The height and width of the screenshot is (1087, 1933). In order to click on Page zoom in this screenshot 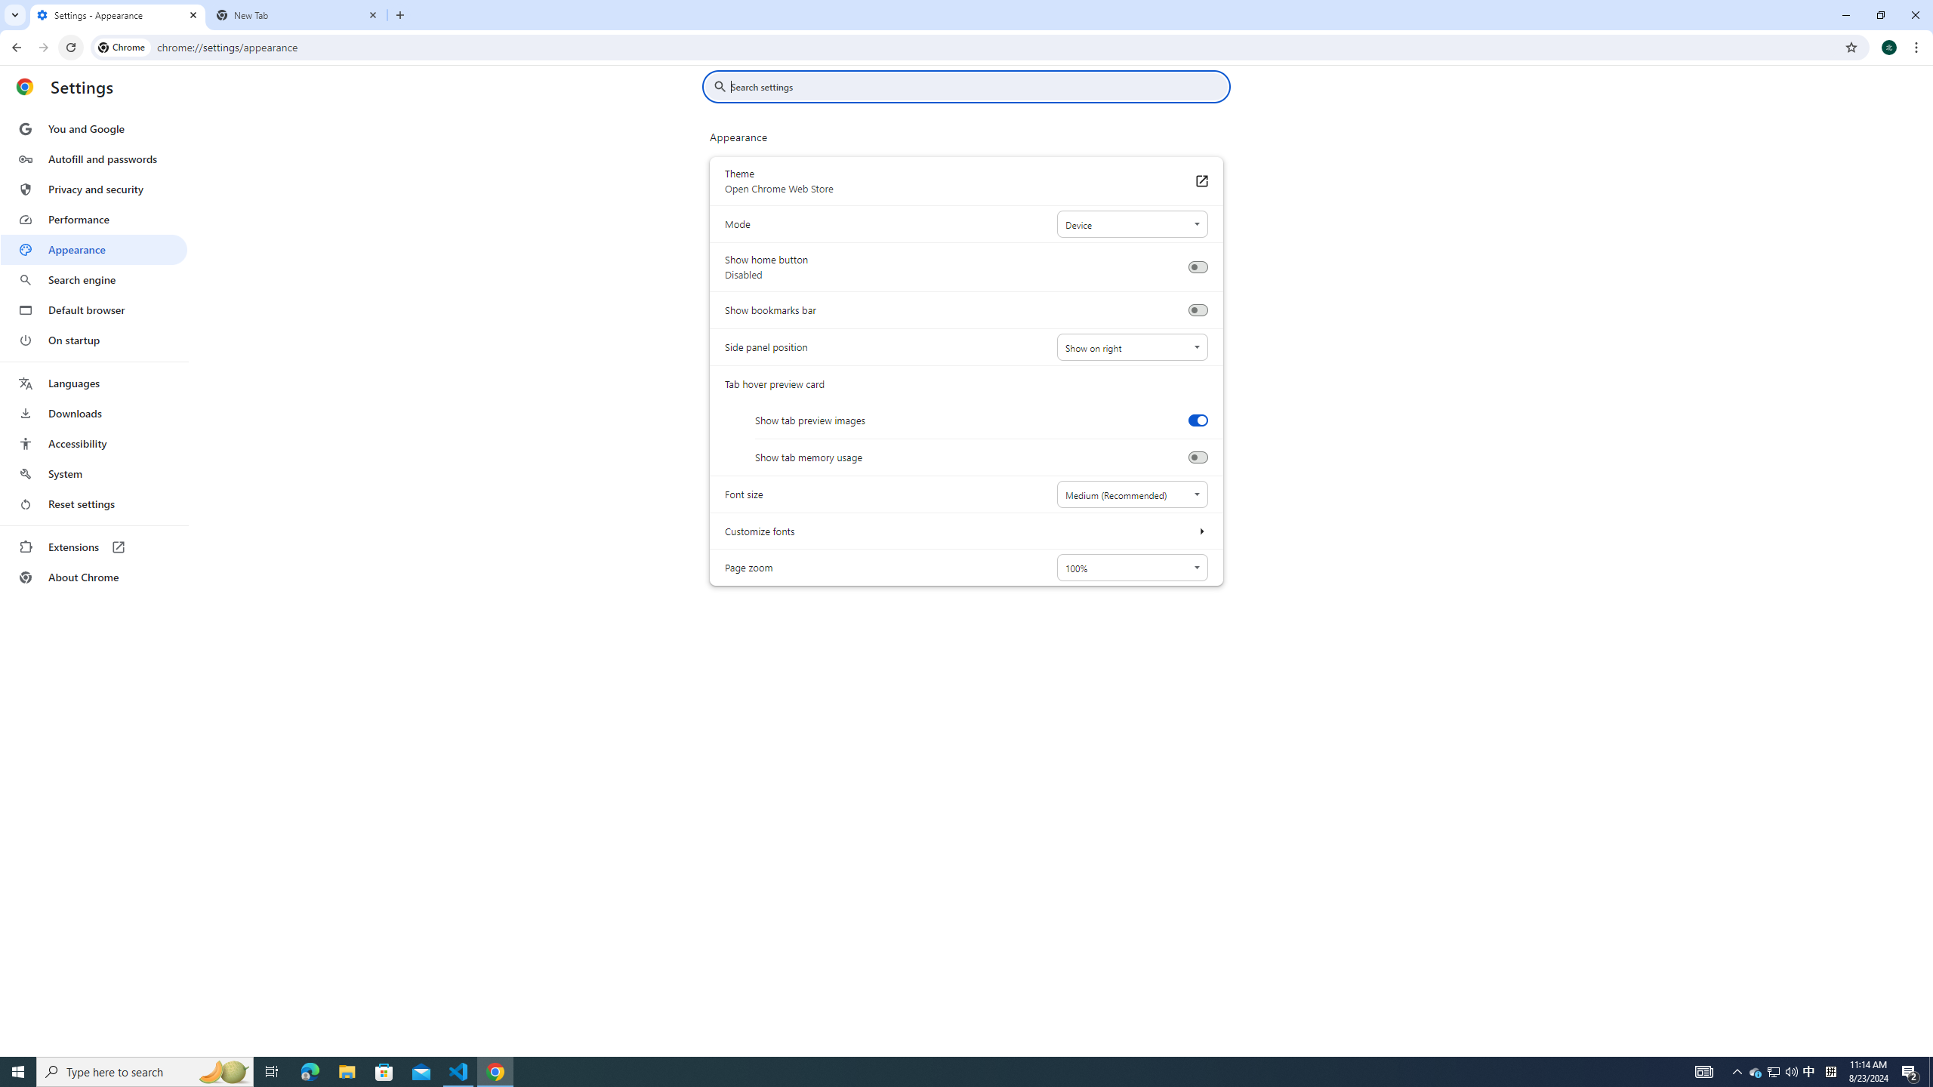, I will do `click(1131, 568)`.